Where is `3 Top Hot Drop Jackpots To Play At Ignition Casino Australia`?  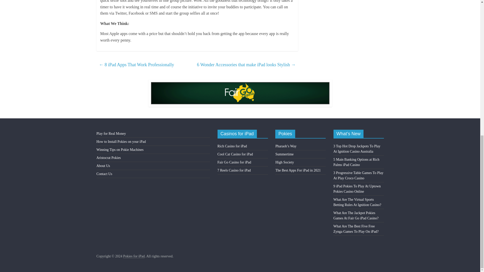
3 Top Hot Drop Jackpots To Play At Ignition Casino Australia is located at coordinates (357, 149).